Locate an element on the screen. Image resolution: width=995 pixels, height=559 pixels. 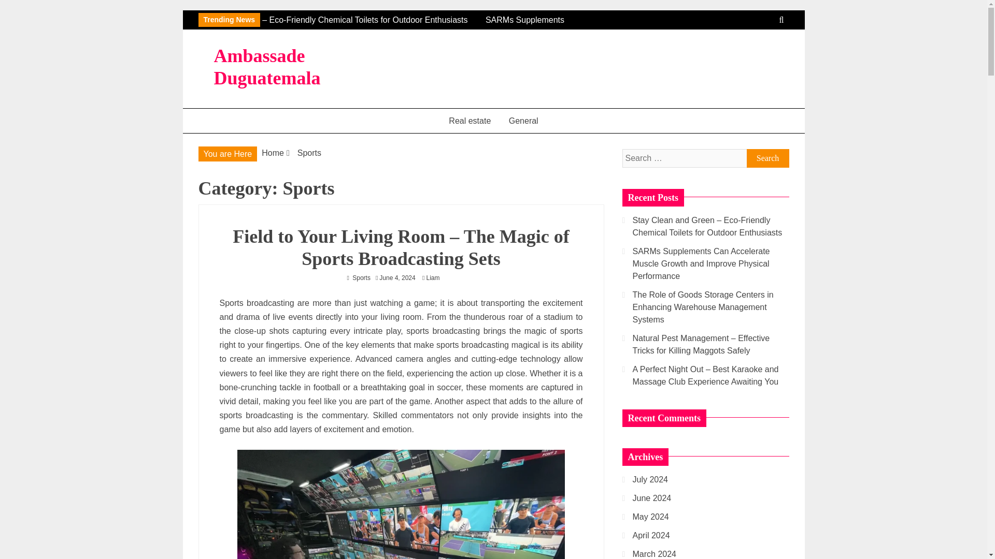
Real estate is located at coordinates (470, 121).